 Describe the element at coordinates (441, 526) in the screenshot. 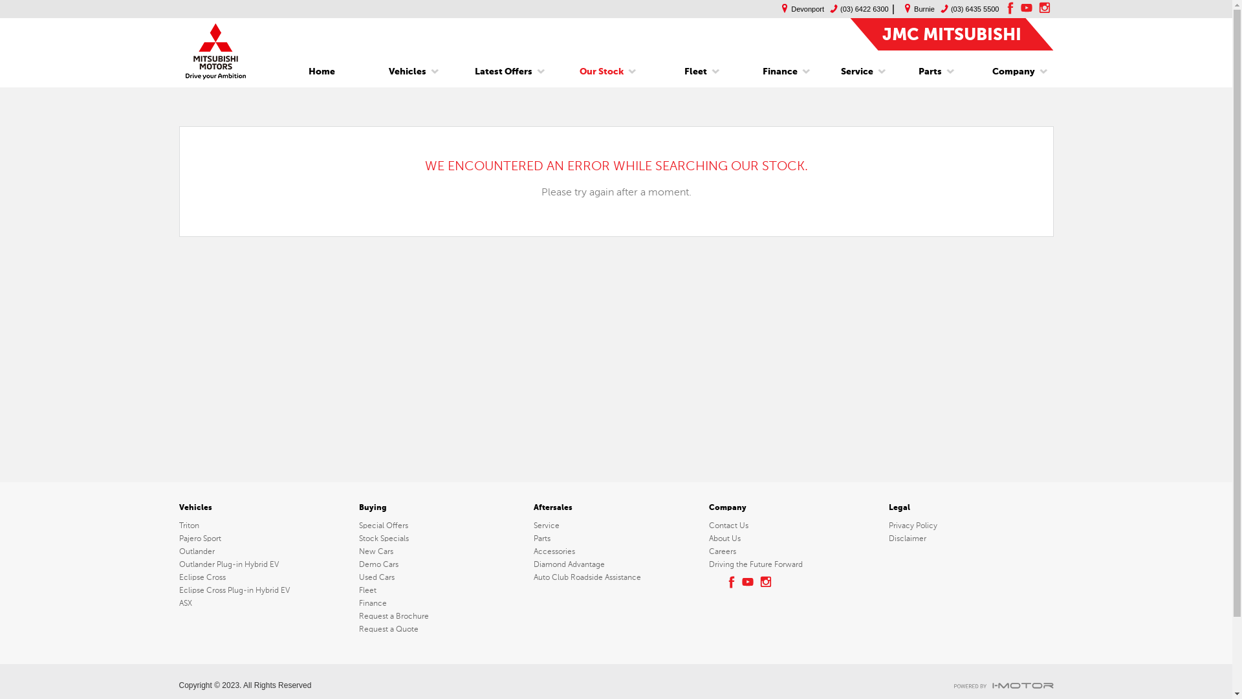

I see `Special Offers` at that location.